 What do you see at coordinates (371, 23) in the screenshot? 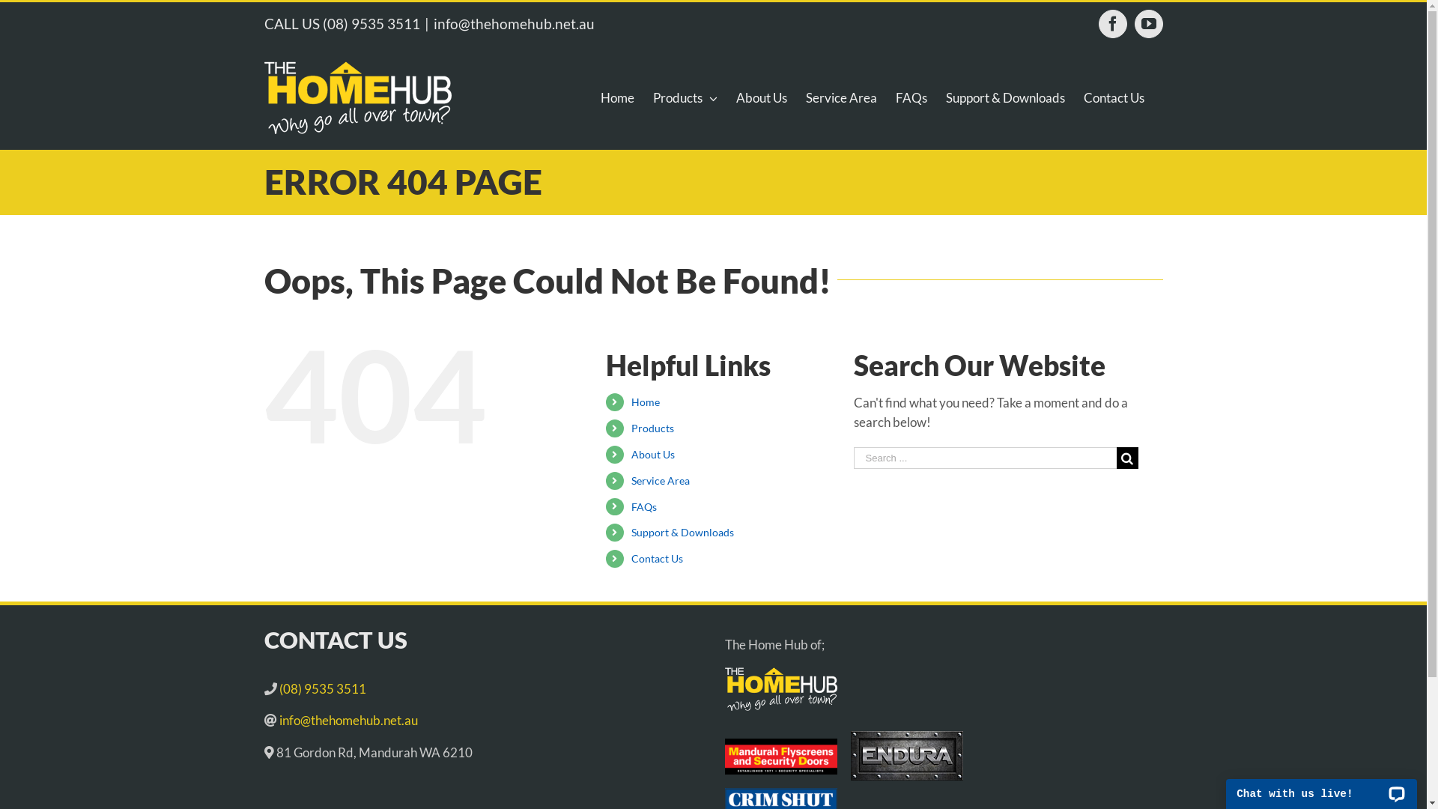
I see `(08) 9535 3511` at bounding box center [371, 23].